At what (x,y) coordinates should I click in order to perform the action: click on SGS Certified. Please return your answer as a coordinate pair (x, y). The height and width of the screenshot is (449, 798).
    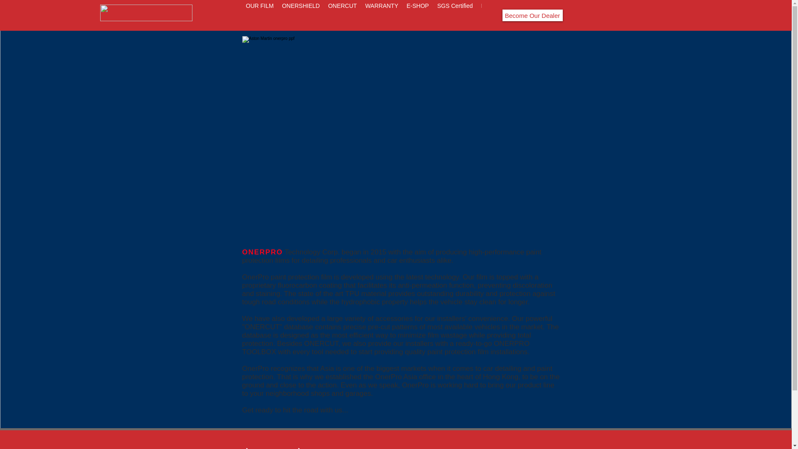
    Looking at the image, I should click on (455, 15).